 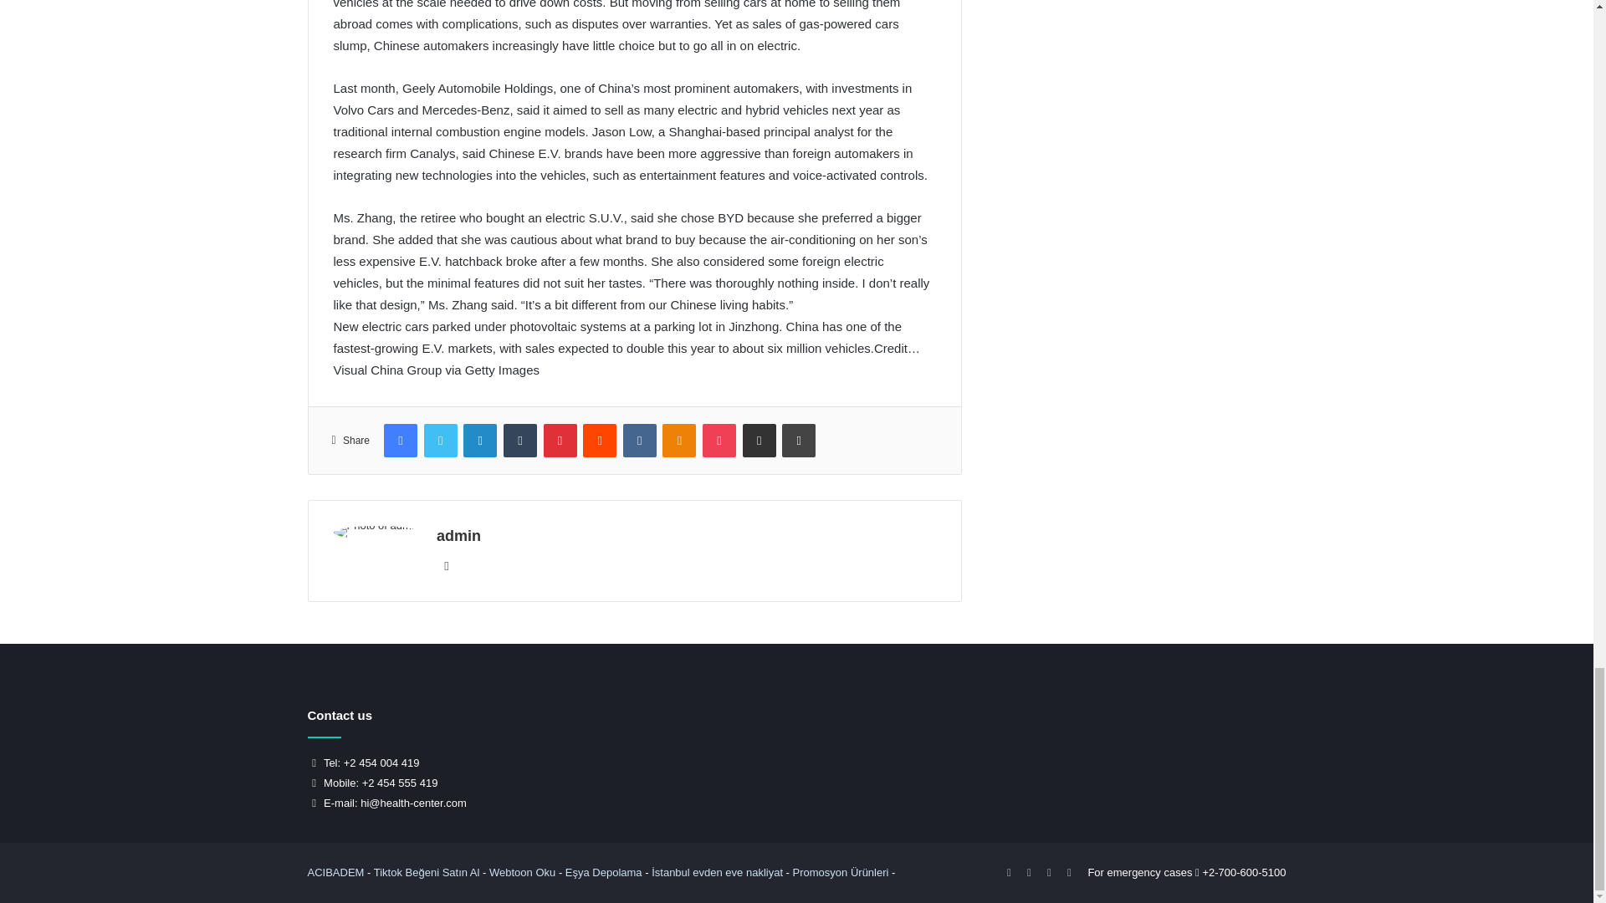 I want to click on Pinterest, so click(x=560, y=440).